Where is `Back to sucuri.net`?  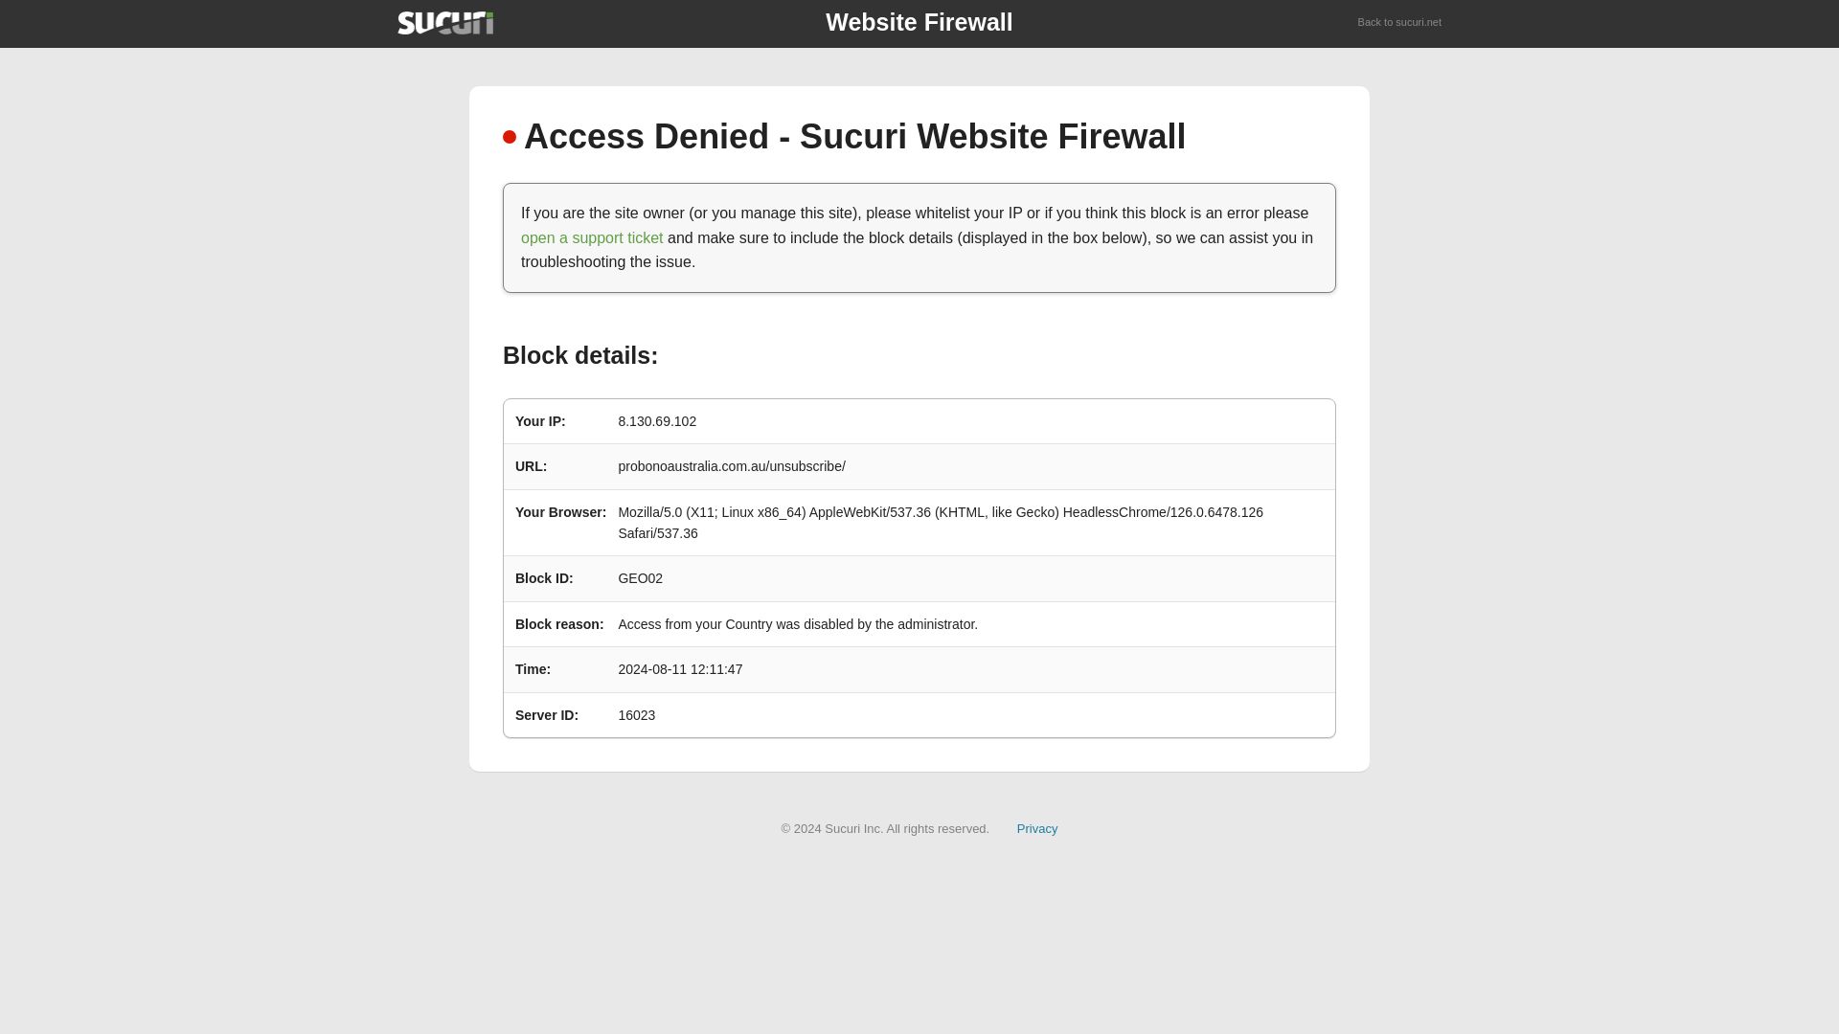 Back to sucuri.net is located at coordinates (1400, 23).